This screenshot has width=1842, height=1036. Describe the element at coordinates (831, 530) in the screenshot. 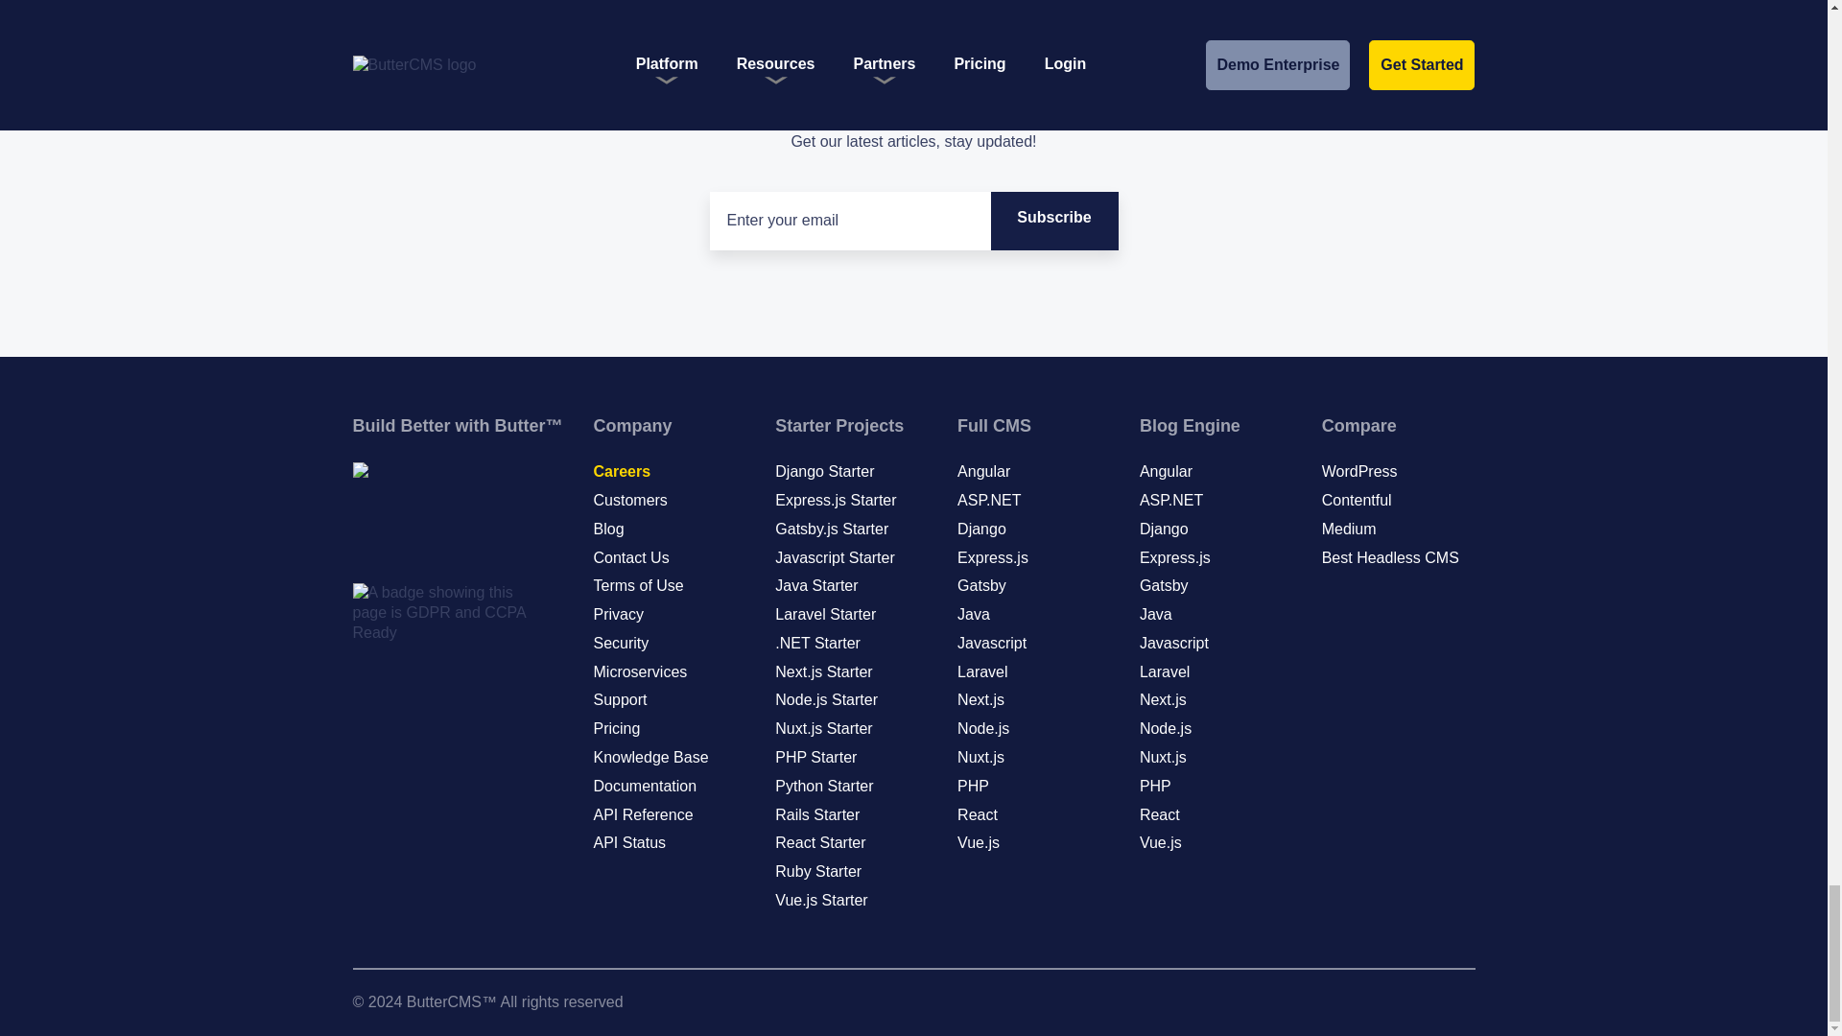

I see `Gatsby.js Starter Project Starter Project` at that location.